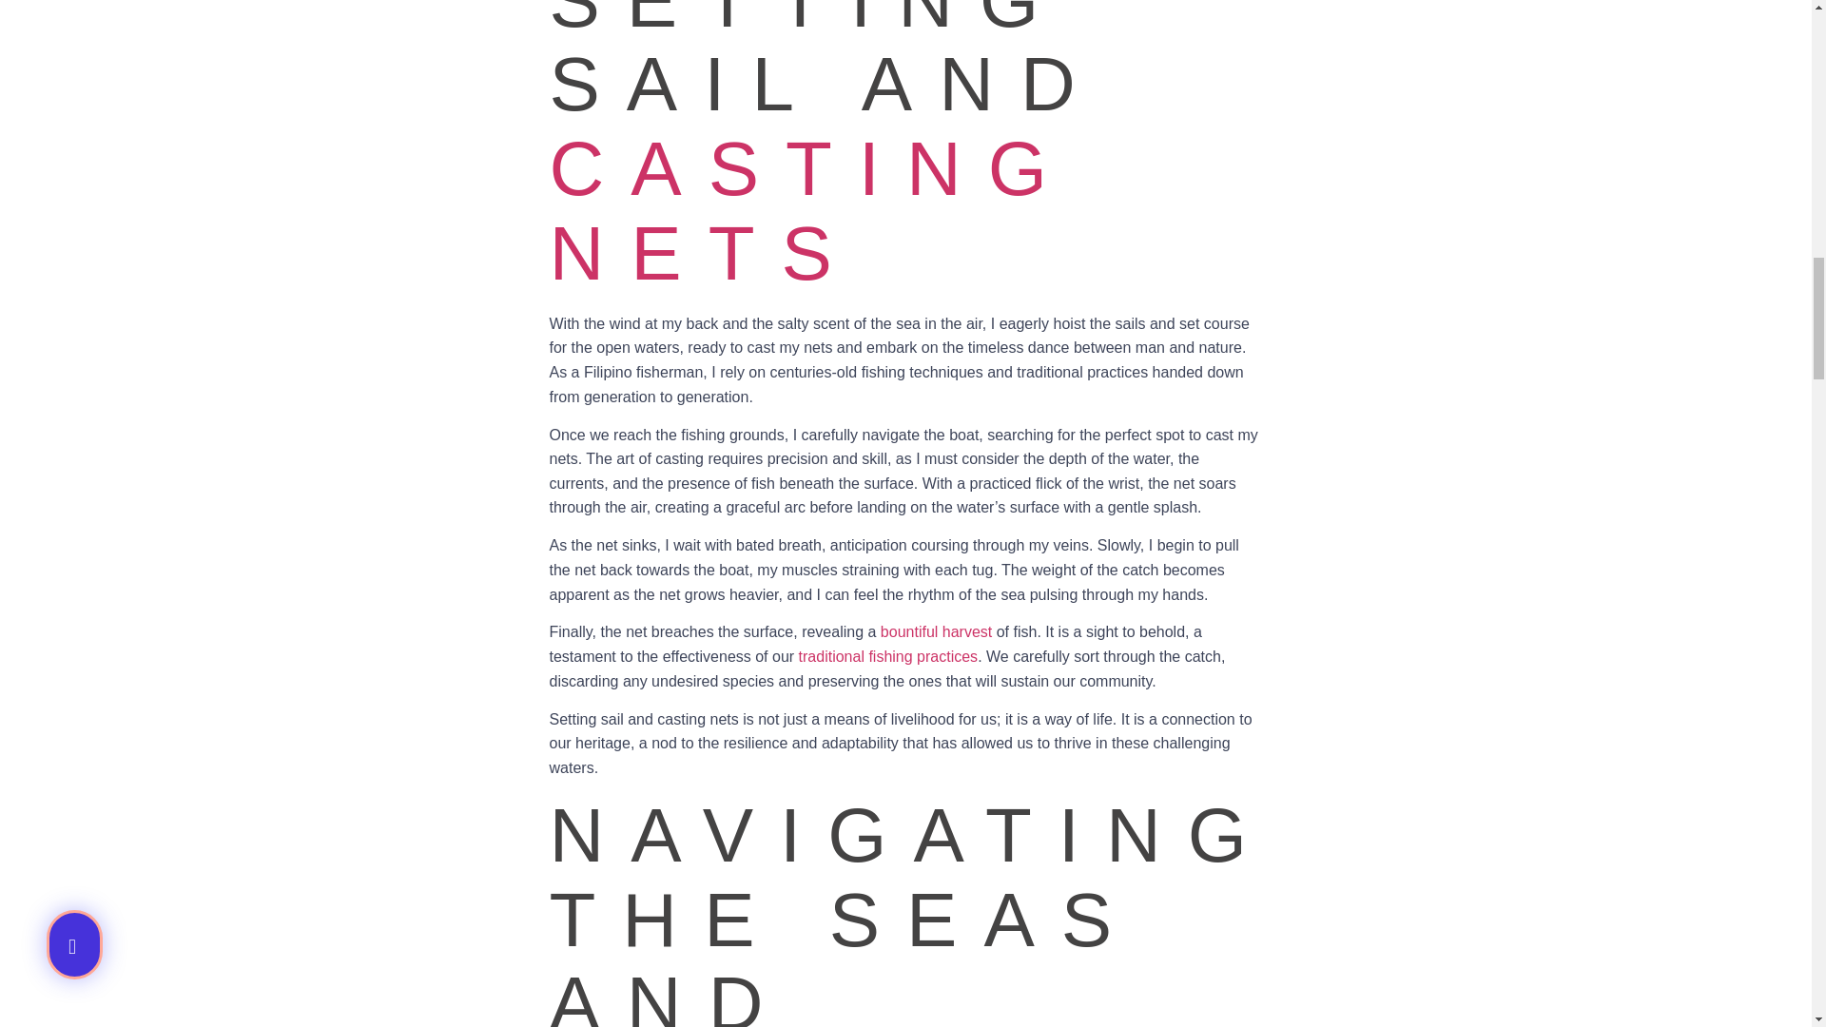  What do you see at coordinates (812, 211) in the screenshot?
I see `CASTING NETS` at bounding box center [812, 211].